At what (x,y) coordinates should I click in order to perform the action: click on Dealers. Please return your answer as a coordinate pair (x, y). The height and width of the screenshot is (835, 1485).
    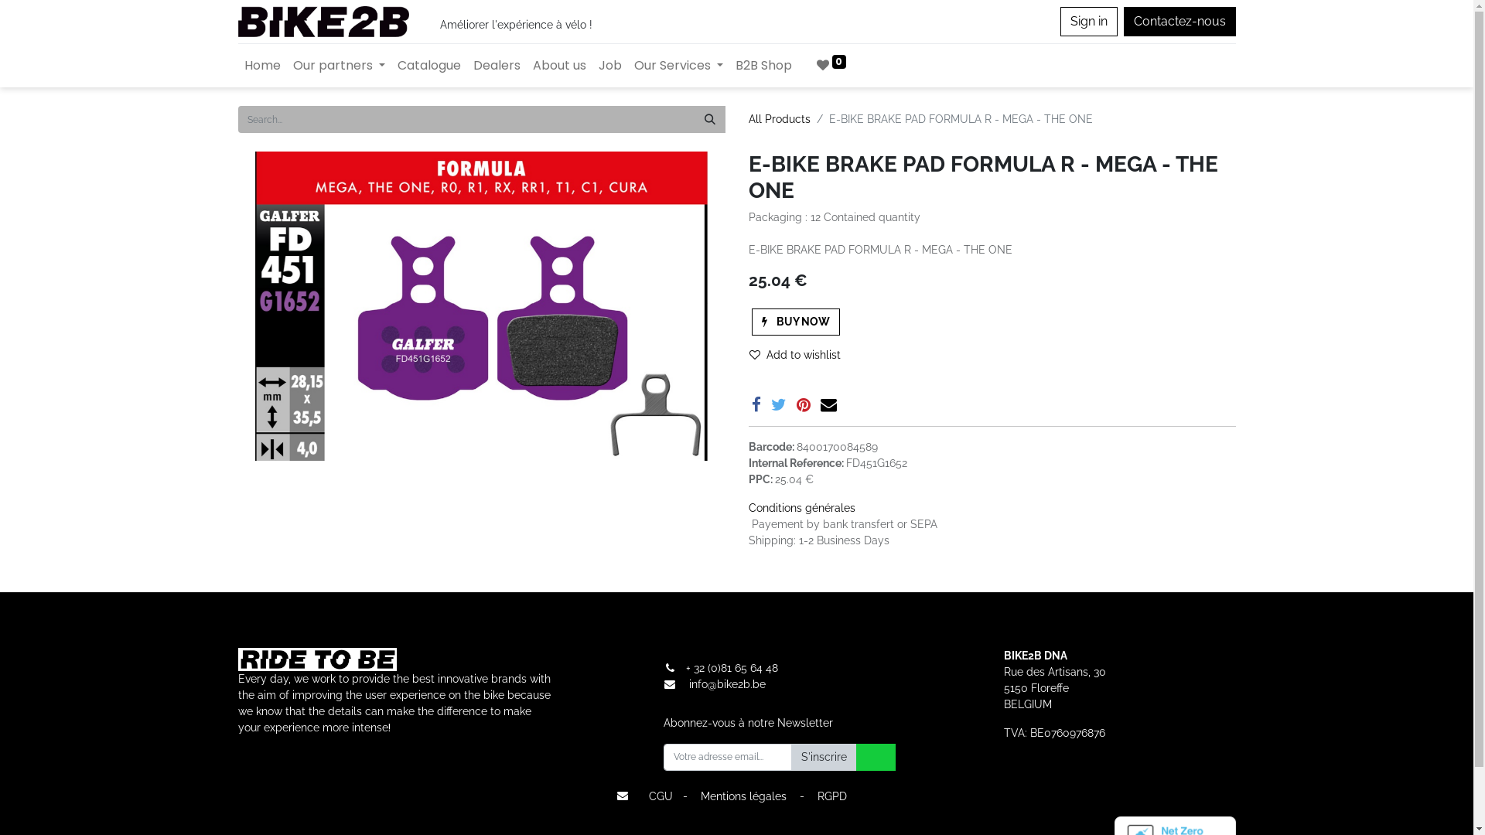
    Looking at the image, I should click on (497, 66).